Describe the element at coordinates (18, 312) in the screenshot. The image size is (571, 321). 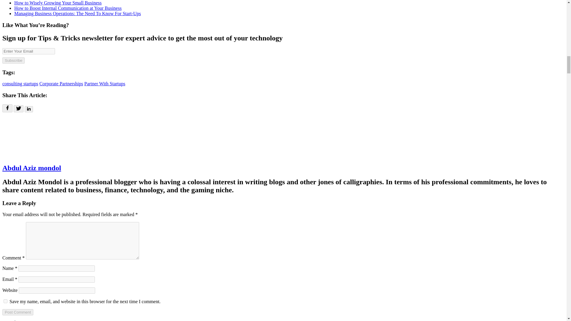
I see `Post Comment` at that location.